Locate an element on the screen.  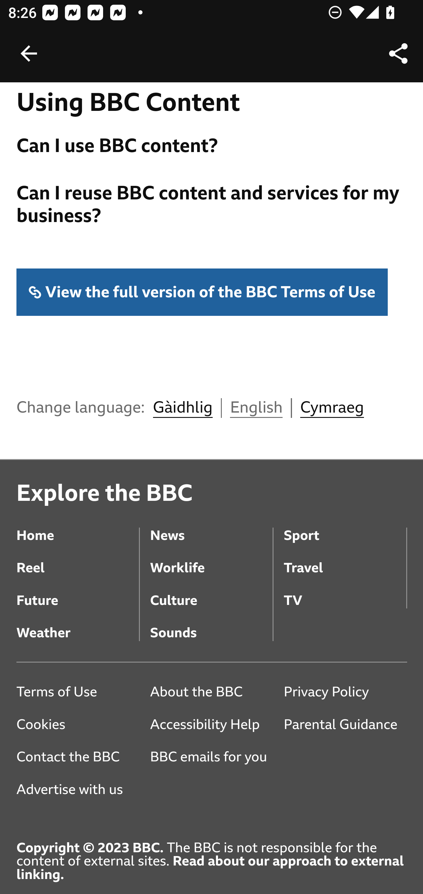
Accessibility Help is located at coordinates (211, 725).